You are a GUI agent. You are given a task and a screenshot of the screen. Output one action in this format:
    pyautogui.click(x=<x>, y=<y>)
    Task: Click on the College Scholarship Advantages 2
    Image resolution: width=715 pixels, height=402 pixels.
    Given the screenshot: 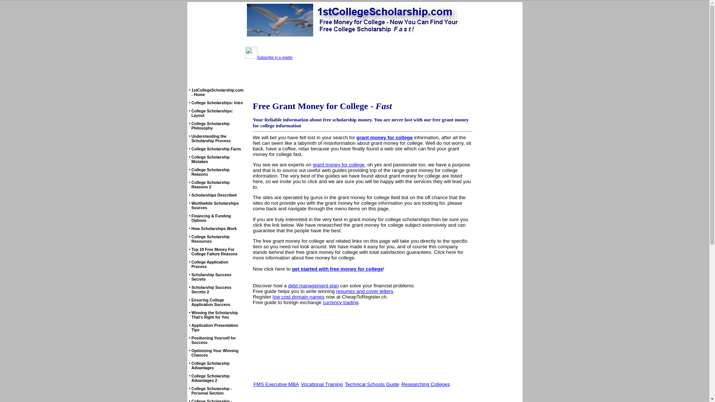 What is the action you would take?
    pyautogui.click(x=210, y=378)
    